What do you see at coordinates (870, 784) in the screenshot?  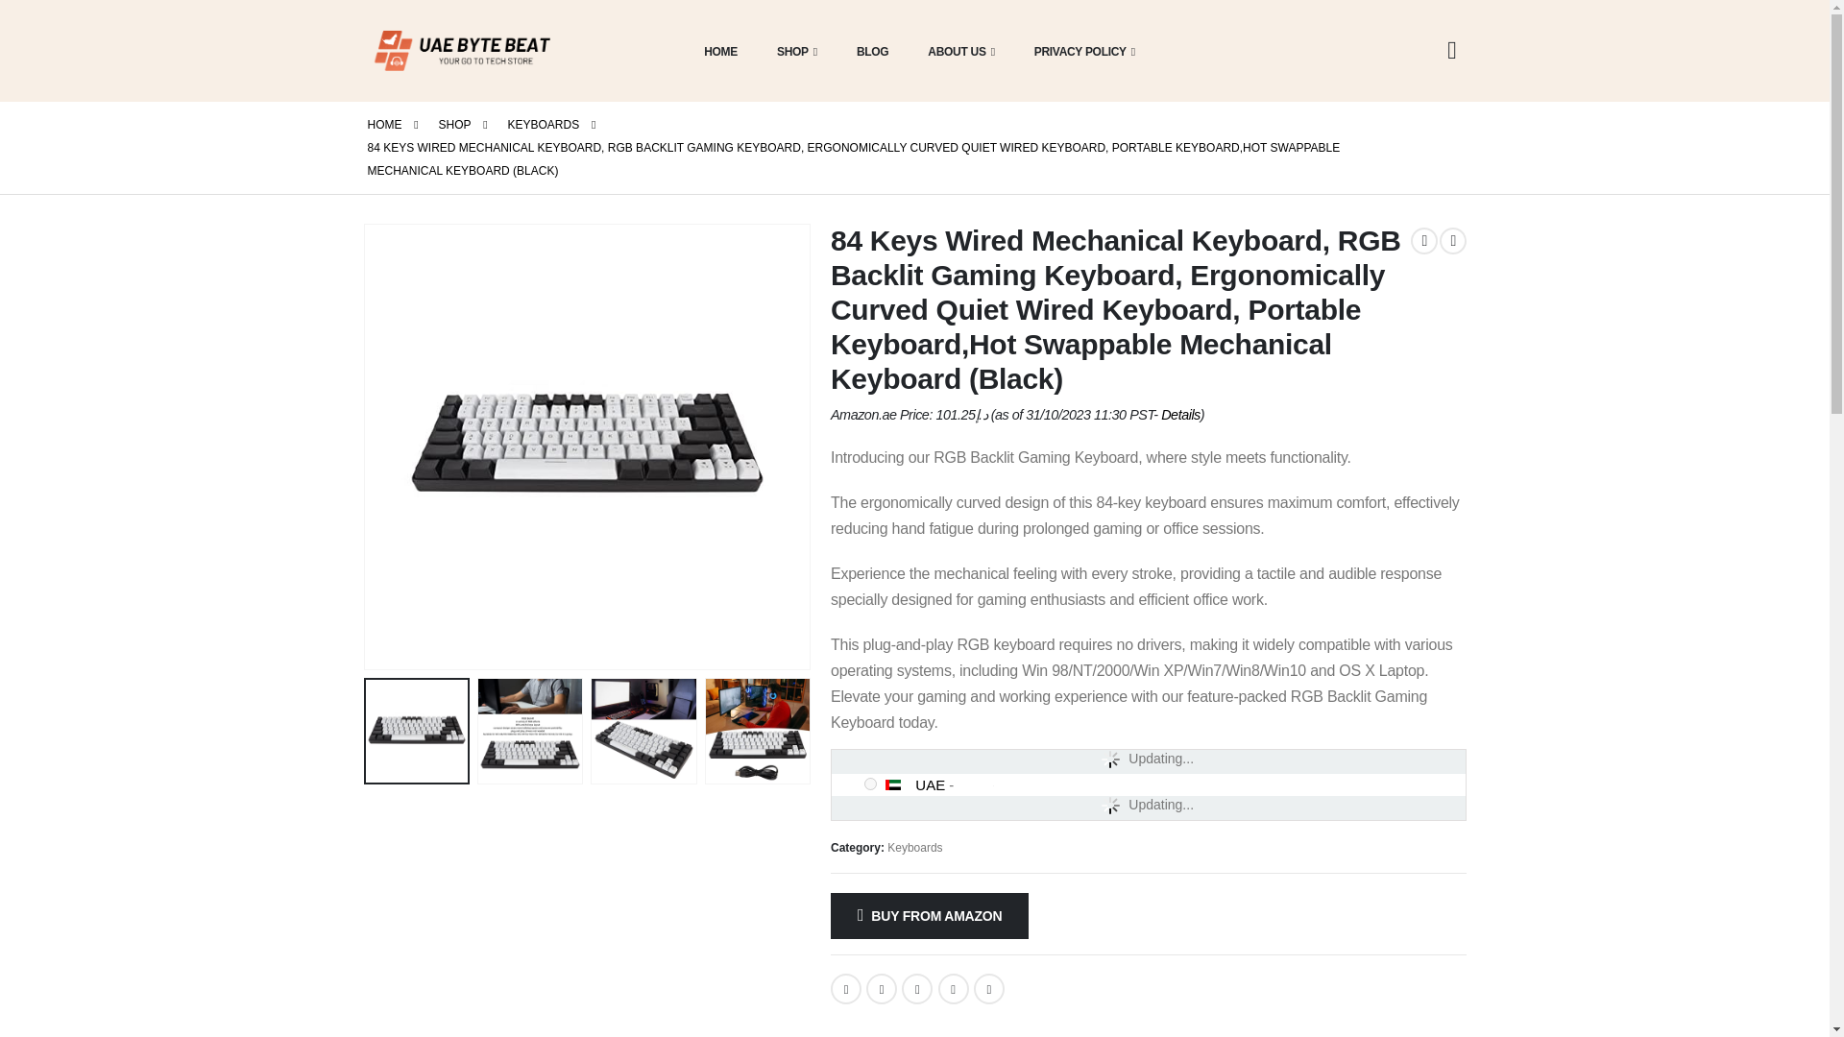 I see `on` at bounding box center [870, 784].